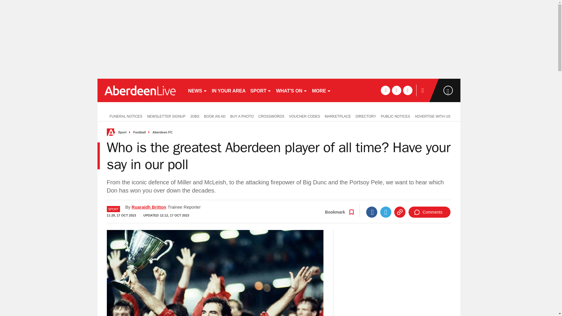 This screenshot has width=562, height=316. Describe the element at coordinates (385, 90) in the screenshot. I see `facebook` at that location.